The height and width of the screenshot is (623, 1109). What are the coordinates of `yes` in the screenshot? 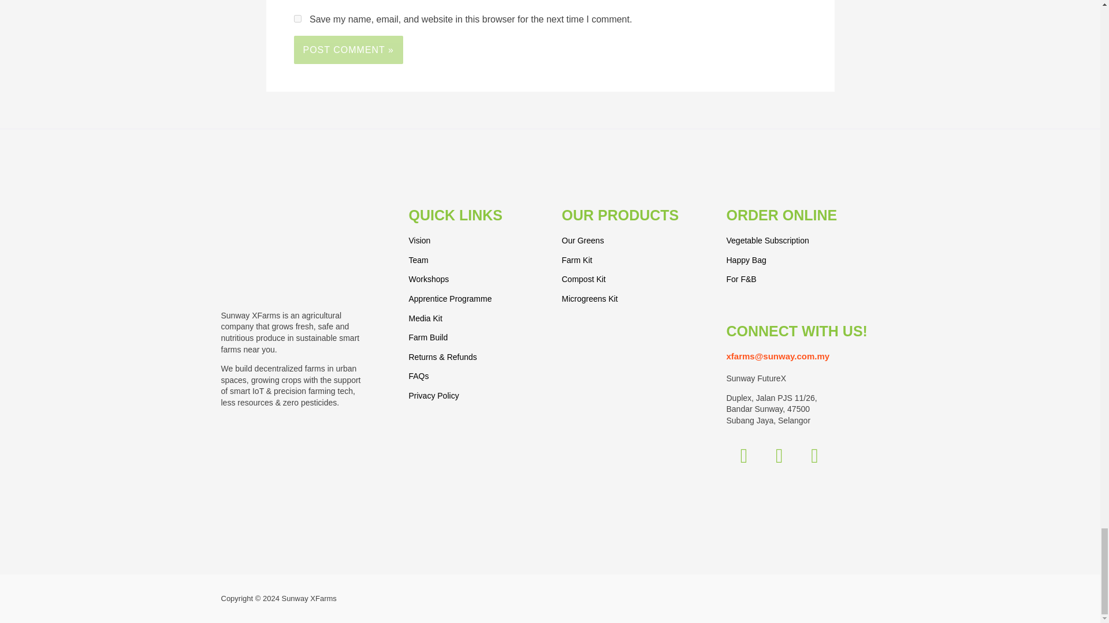 It's located at (297, 18).